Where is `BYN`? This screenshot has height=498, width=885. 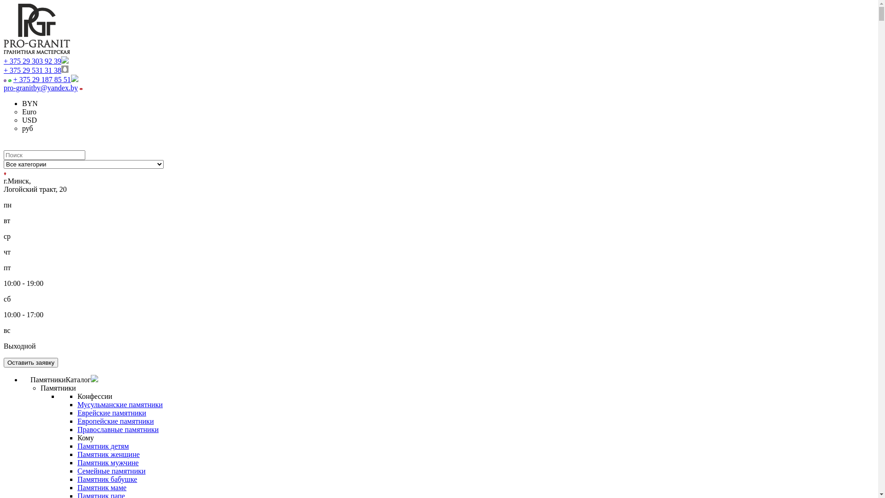 BYN is located at coordinates (30, 103).